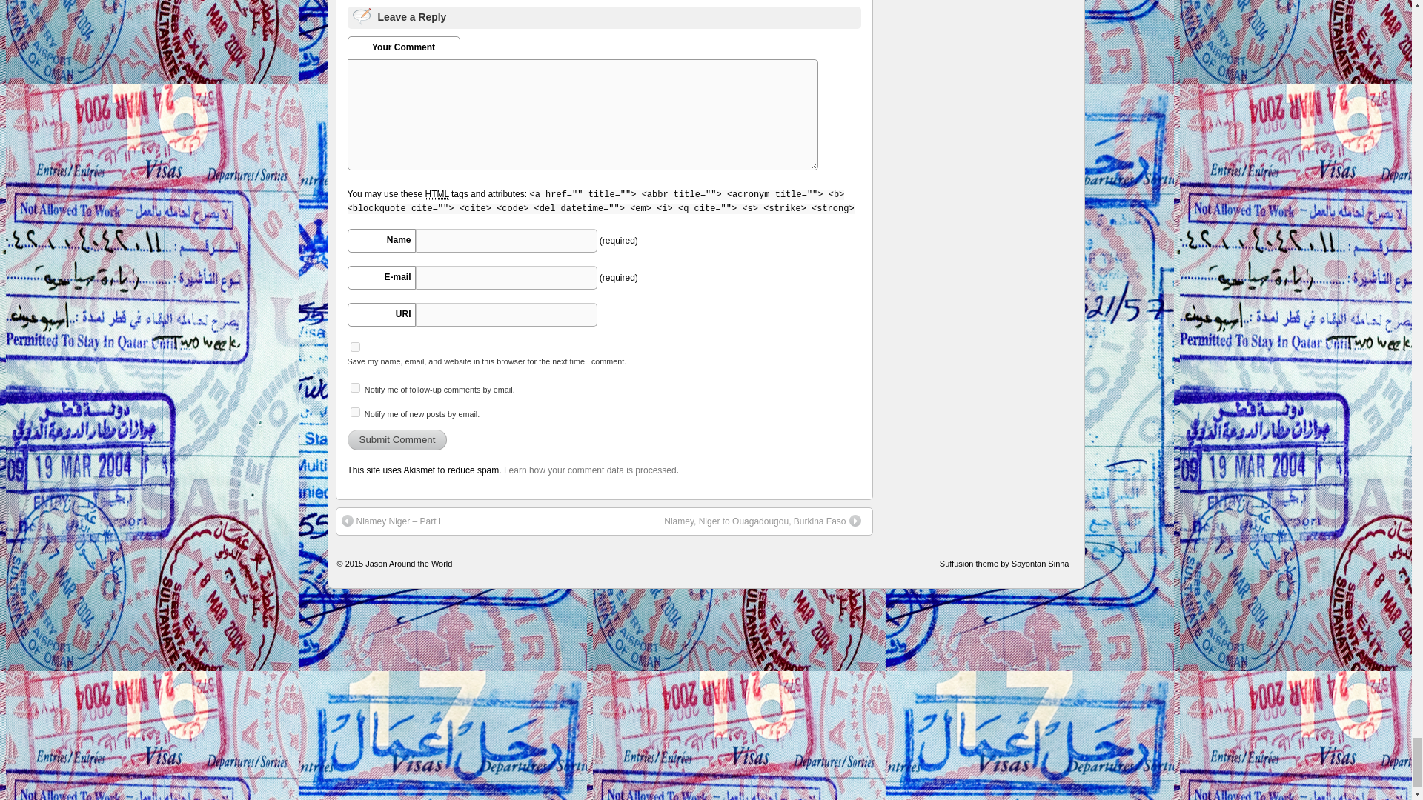 The width and height of the screenshot is (1423, 800). What do you see at coordinates (397, 440) in the screenshot?
I see `Submit Comment` at bounding box center [397, 440].